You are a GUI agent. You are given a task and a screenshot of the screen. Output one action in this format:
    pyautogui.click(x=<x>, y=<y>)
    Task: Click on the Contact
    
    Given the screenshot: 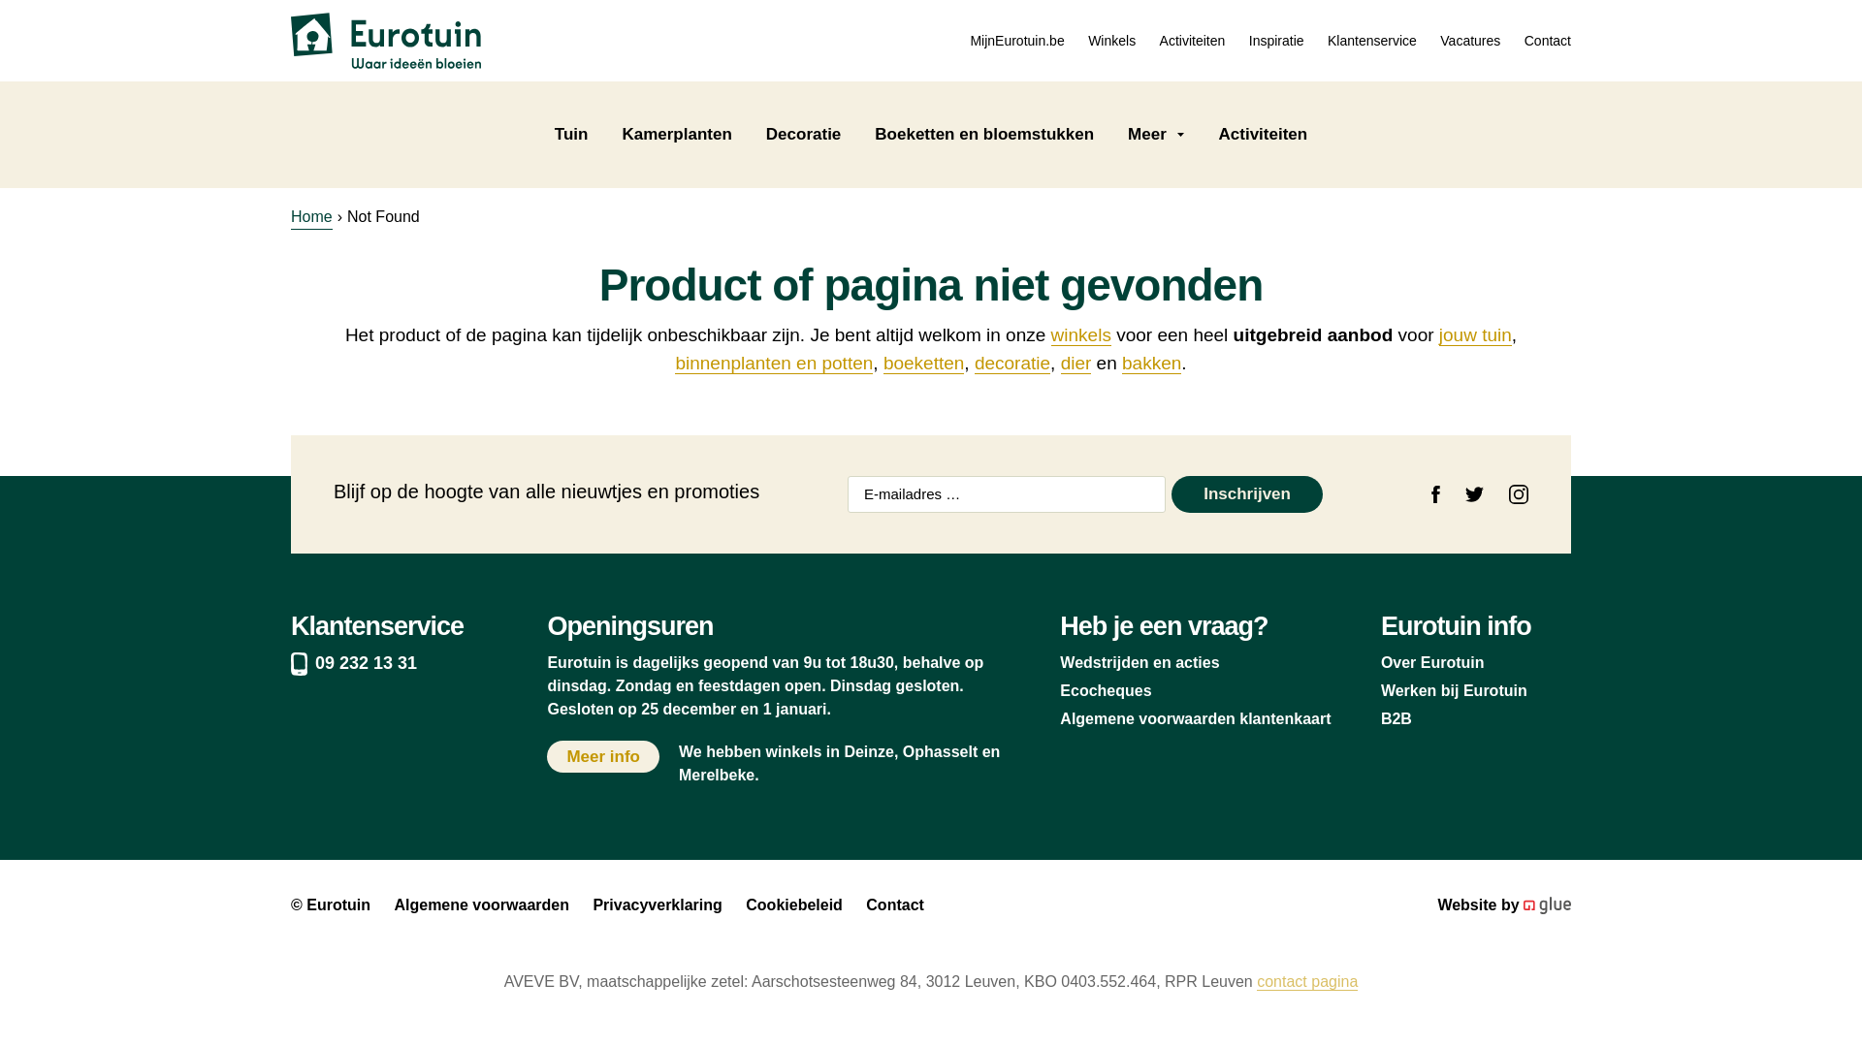 What is the action you would take?
    pyautogui.click(x=1548, y=40)
    